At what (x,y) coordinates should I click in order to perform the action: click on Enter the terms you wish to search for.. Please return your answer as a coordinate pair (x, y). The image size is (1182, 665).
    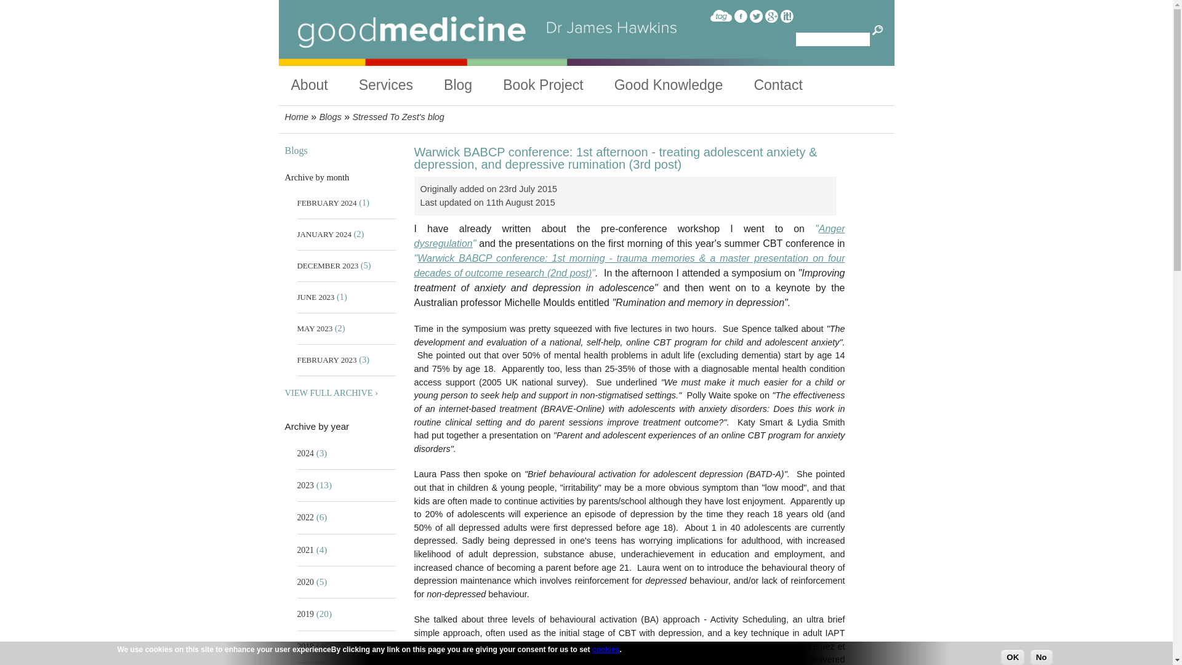
    Looking at the image, I should click on (832, 39).